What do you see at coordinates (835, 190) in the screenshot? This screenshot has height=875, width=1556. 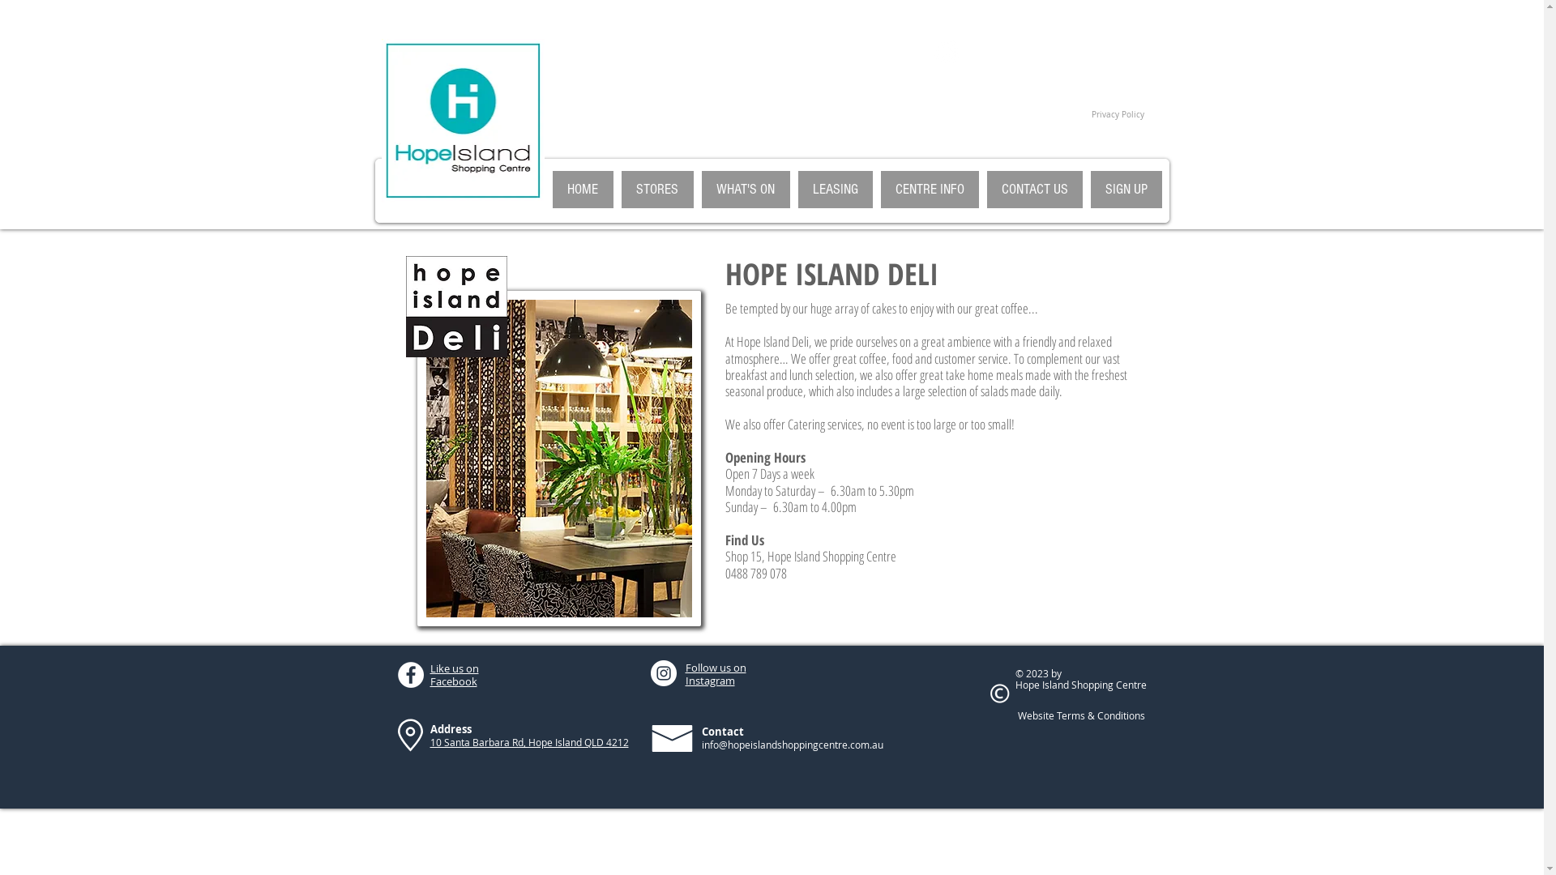 I see `LEASING` at bounding box center [835, 190].